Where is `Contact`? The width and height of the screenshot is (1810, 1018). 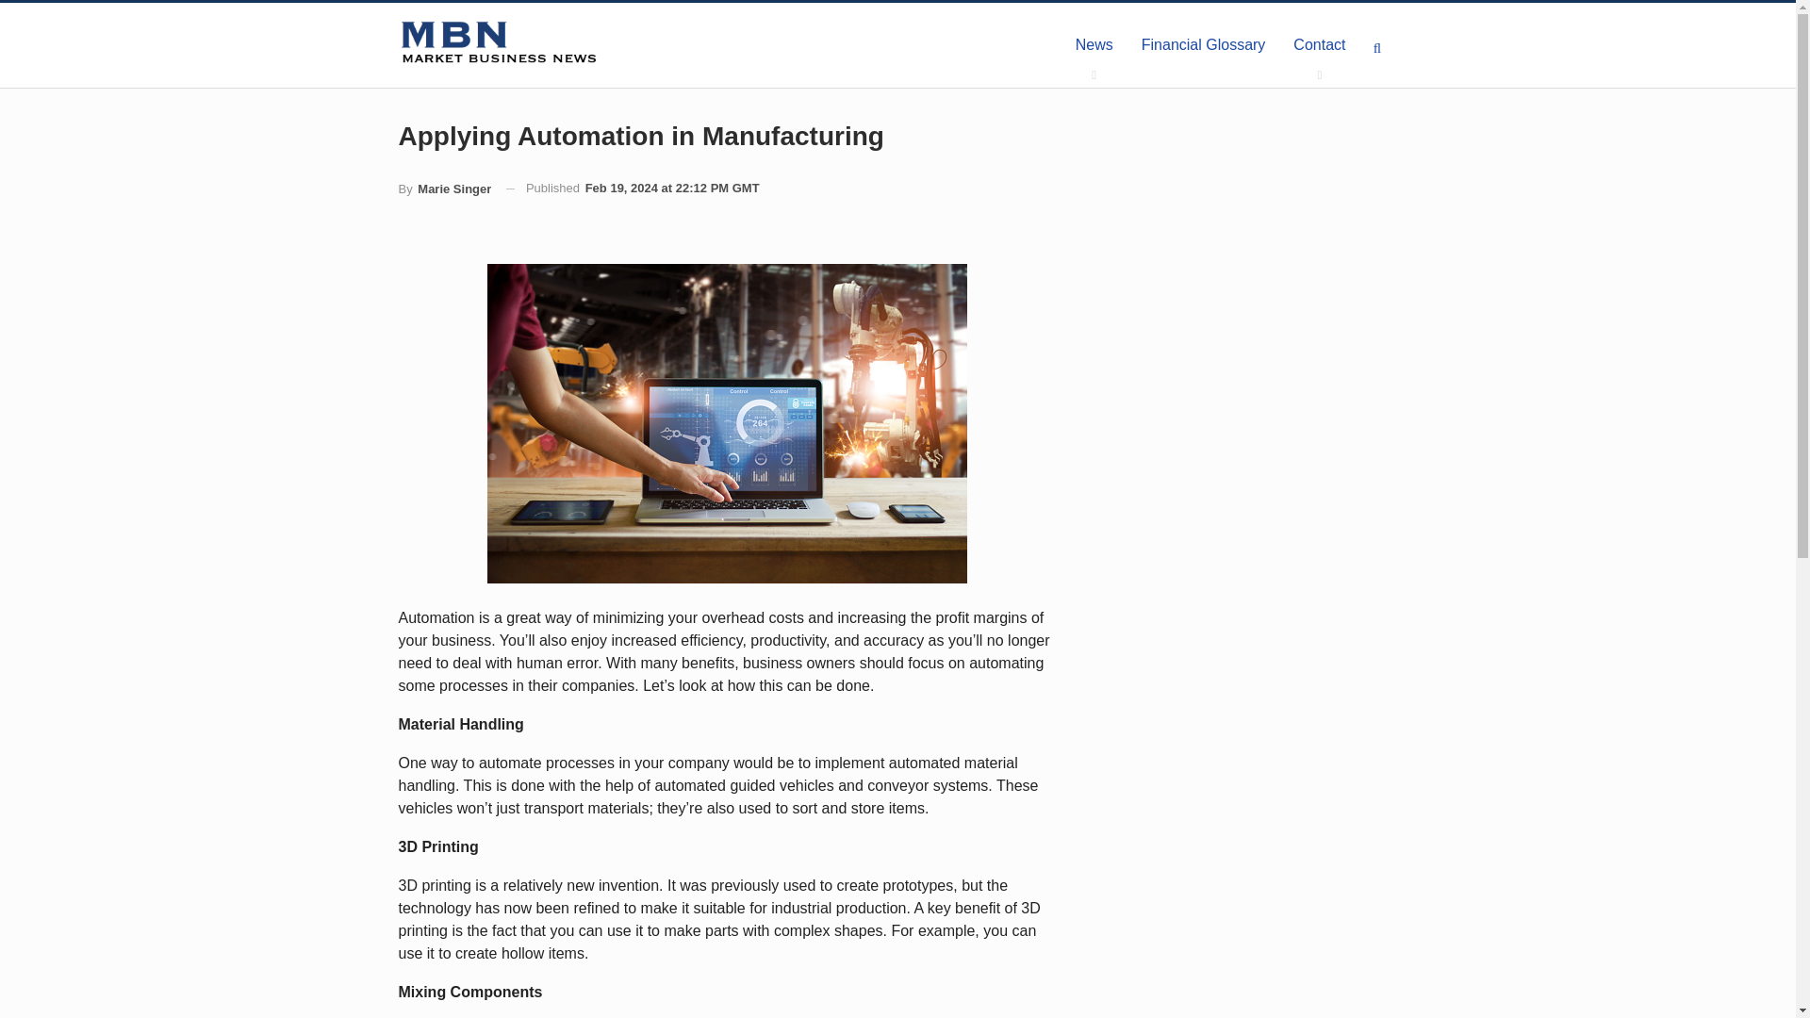
Contact is located at coordinates (1319, 45).